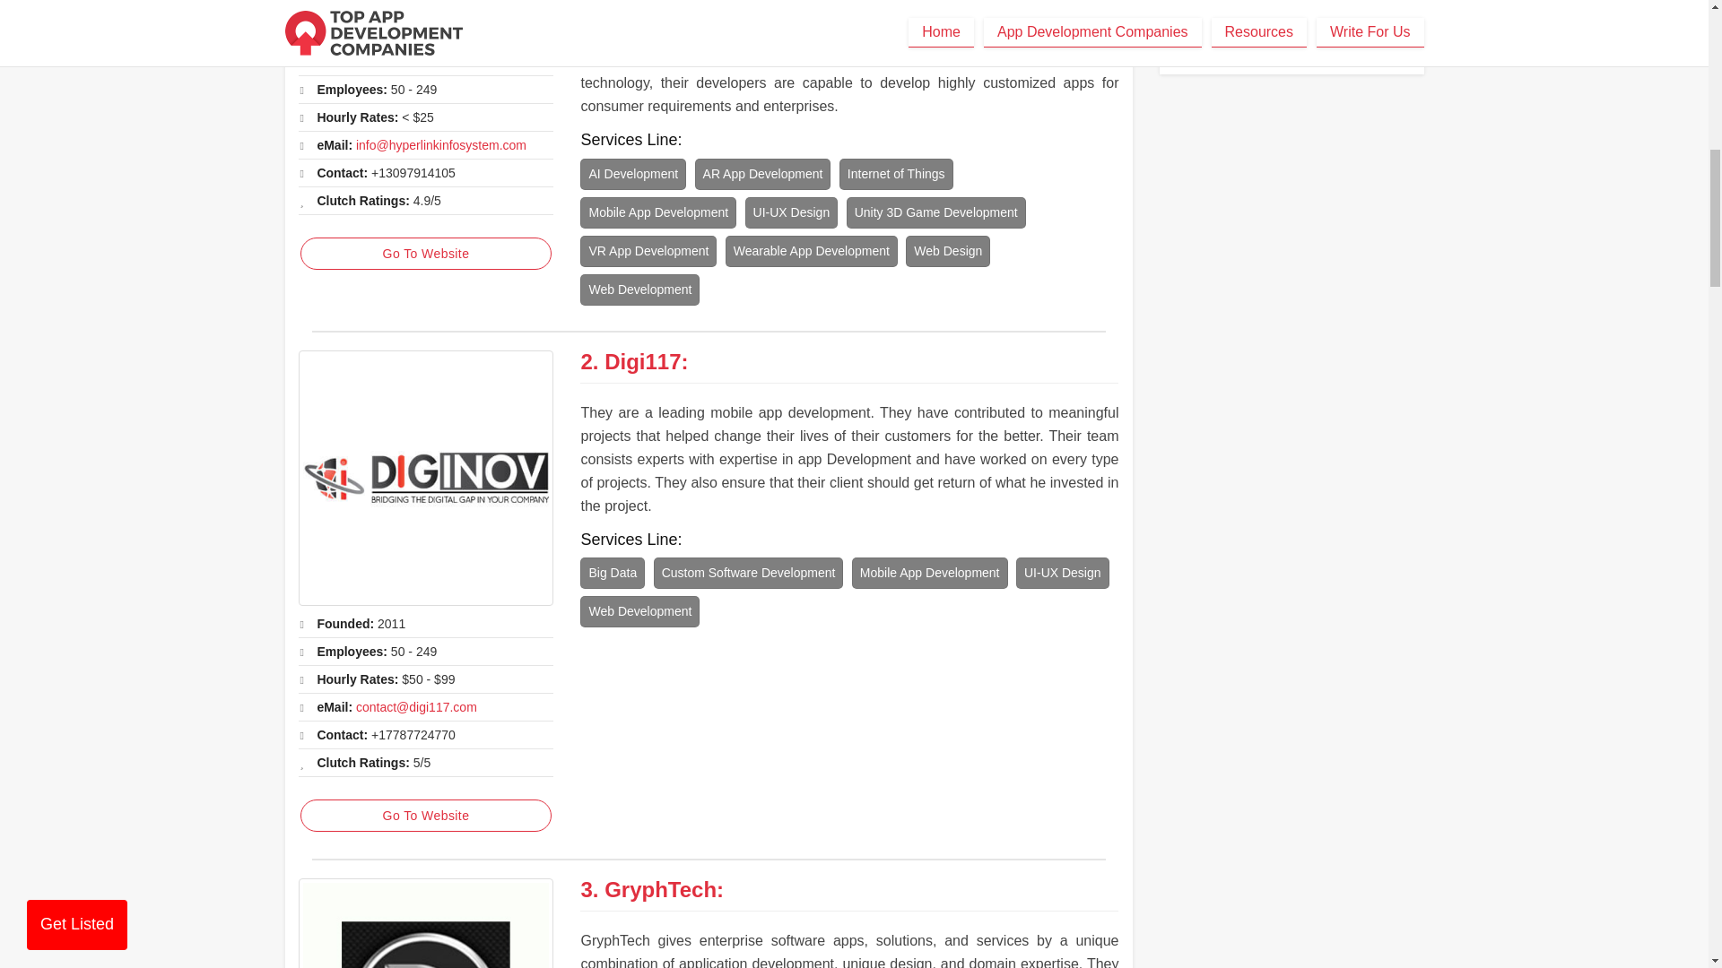  Describe the element at coordinates (642, 360) in the screenshot. I see `Digi117` at that location.